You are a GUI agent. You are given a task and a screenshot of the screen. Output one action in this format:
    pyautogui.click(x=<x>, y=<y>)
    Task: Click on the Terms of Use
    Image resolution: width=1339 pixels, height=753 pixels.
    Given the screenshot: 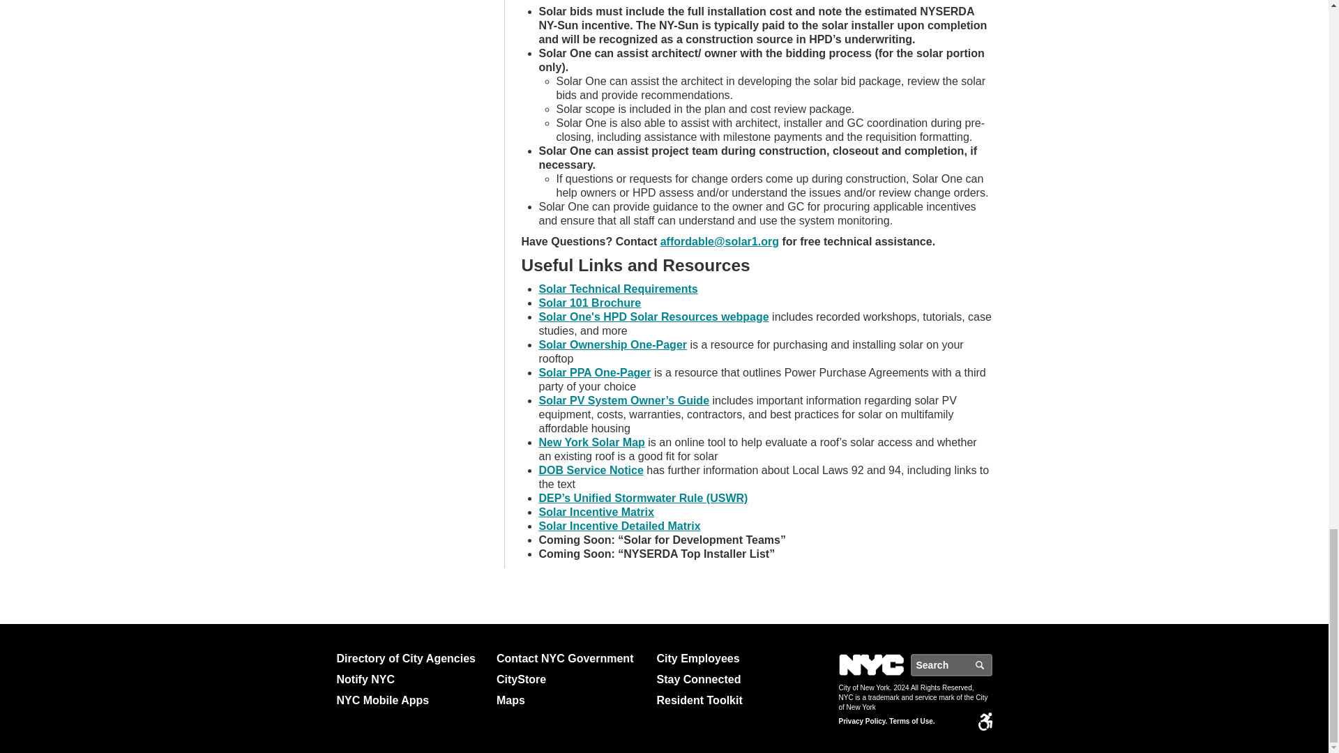 What is the action you would take?
    pyautogui.click(x=911, y=722)
    